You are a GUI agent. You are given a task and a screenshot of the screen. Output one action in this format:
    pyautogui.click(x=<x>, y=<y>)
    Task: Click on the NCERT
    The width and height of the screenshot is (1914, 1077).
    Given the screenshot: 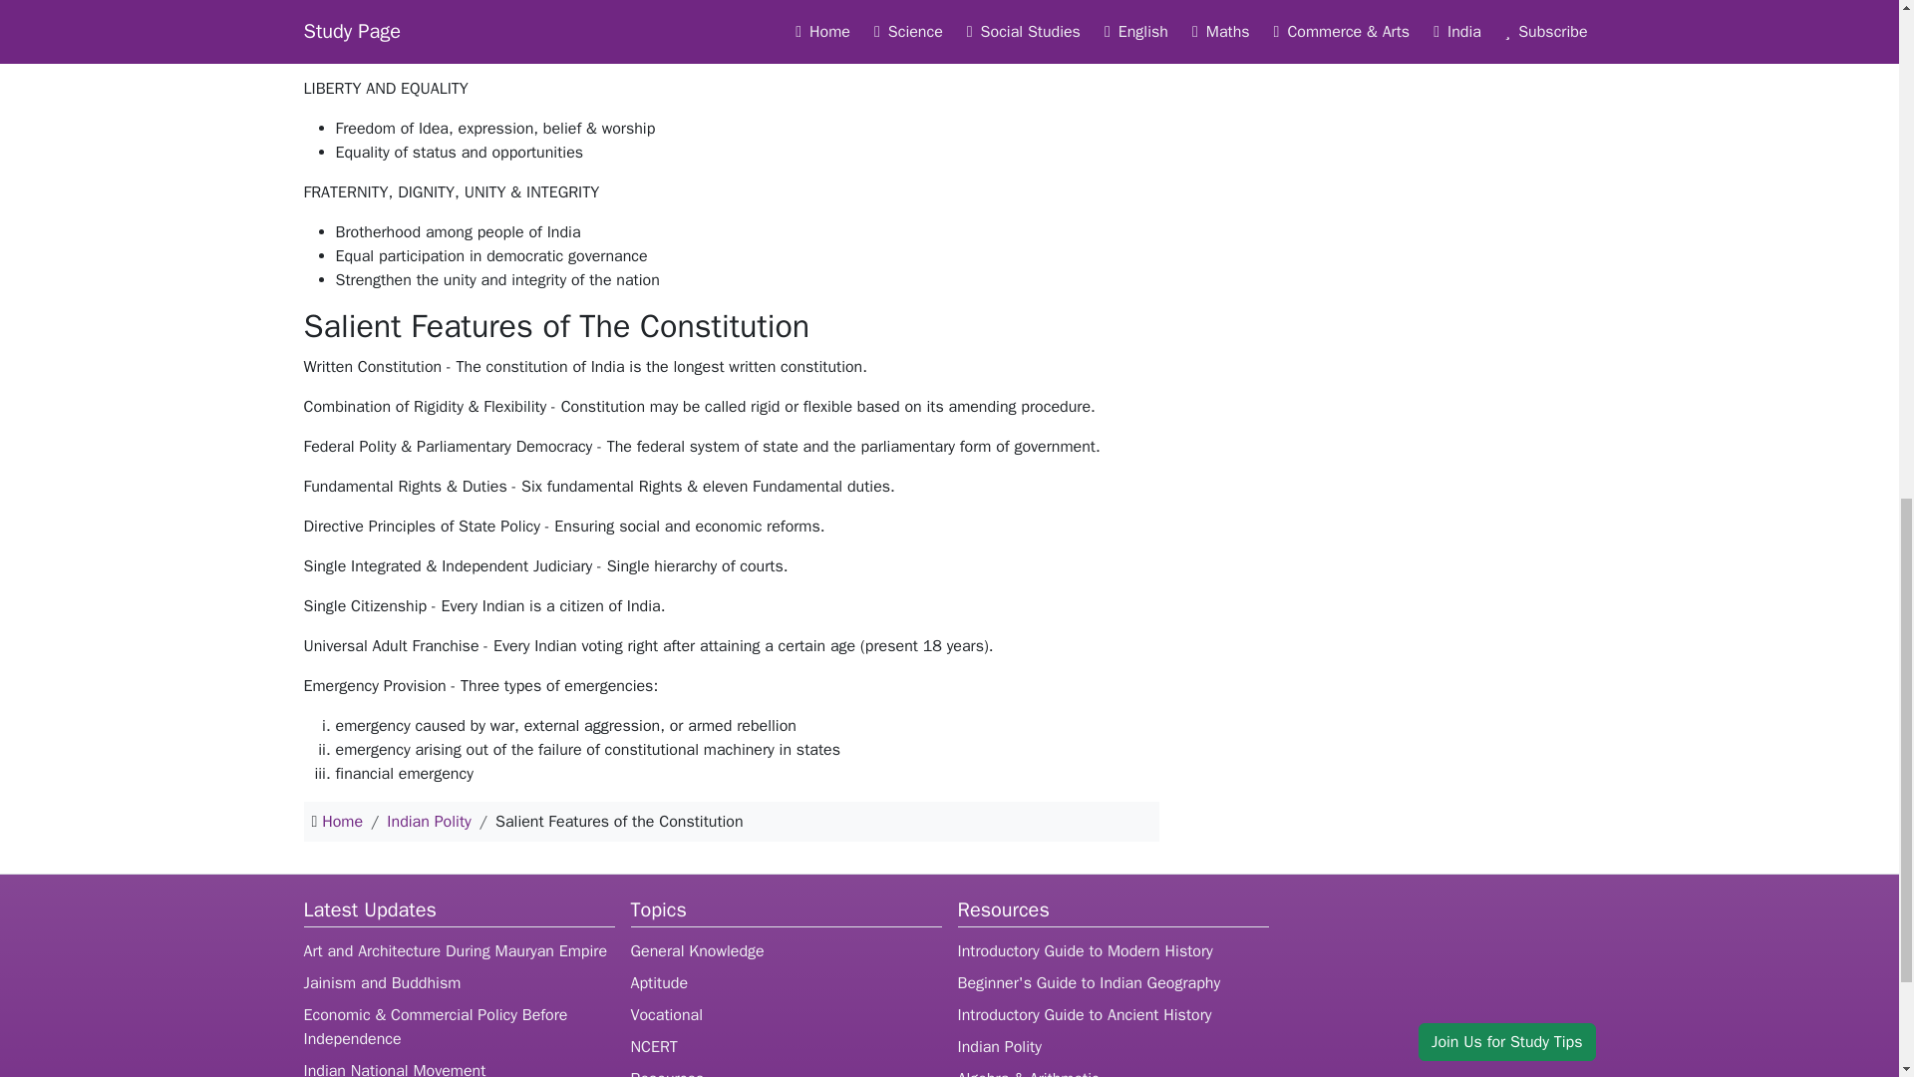 What is the action you would take?
    pyautogui.click(x=653, y=1047)
    